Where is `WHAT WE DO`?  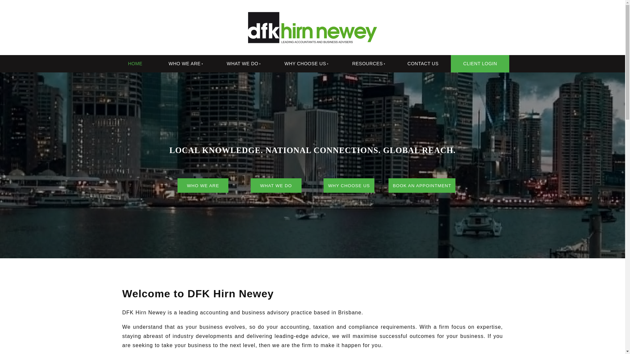 WHAT WE DO is located at coordinates (276, 186).